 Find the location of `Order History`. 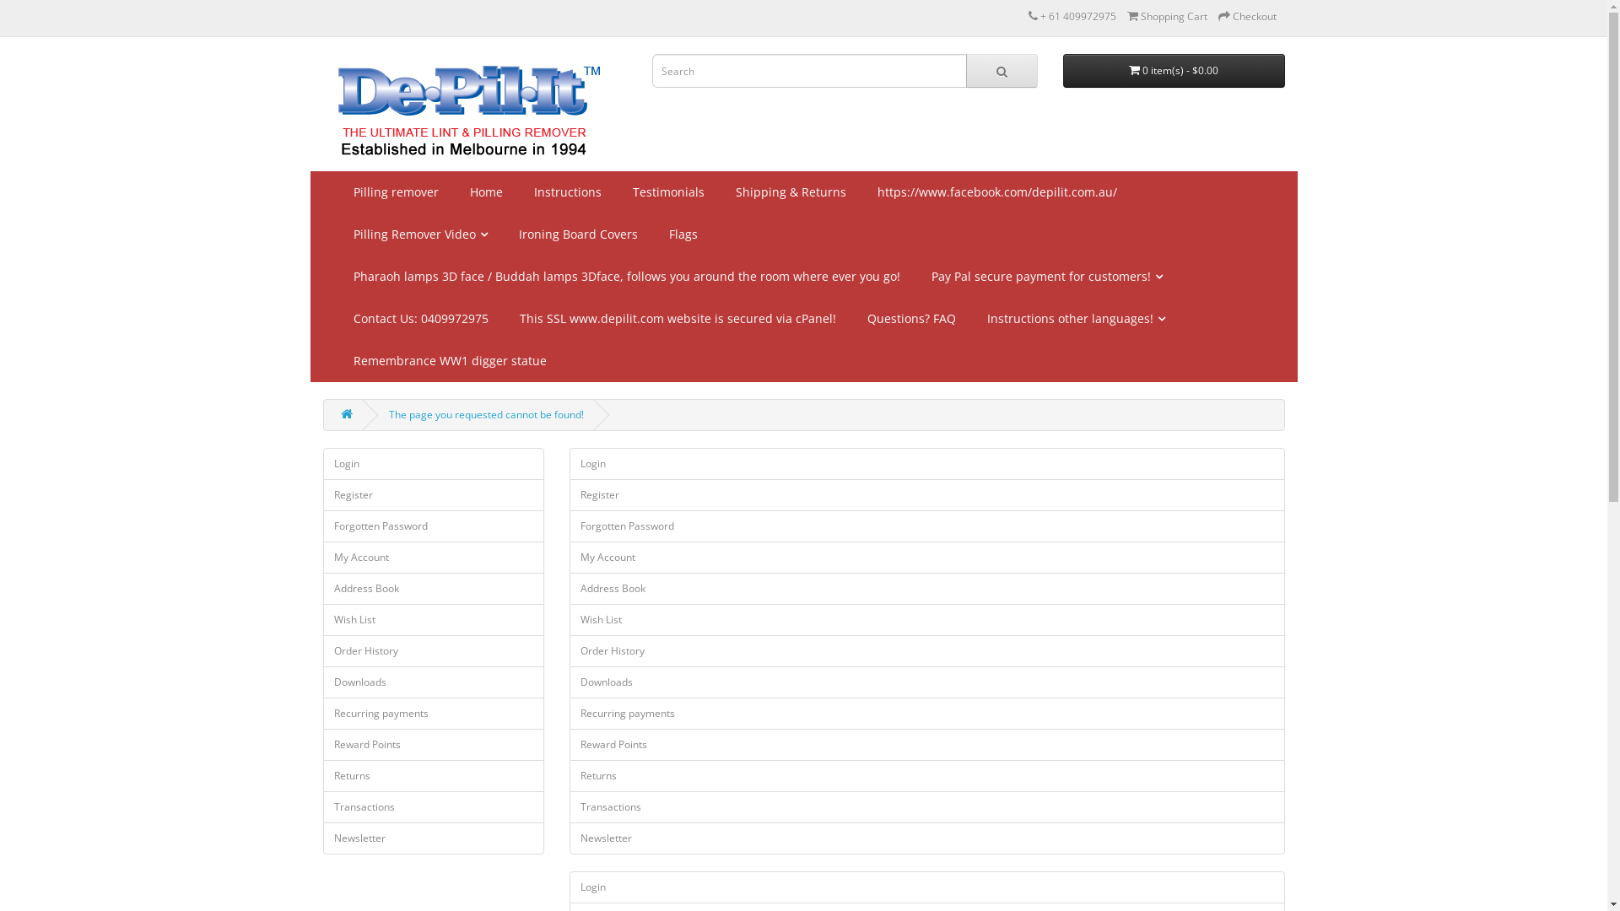

Order History is located at coordinates (927, 651).